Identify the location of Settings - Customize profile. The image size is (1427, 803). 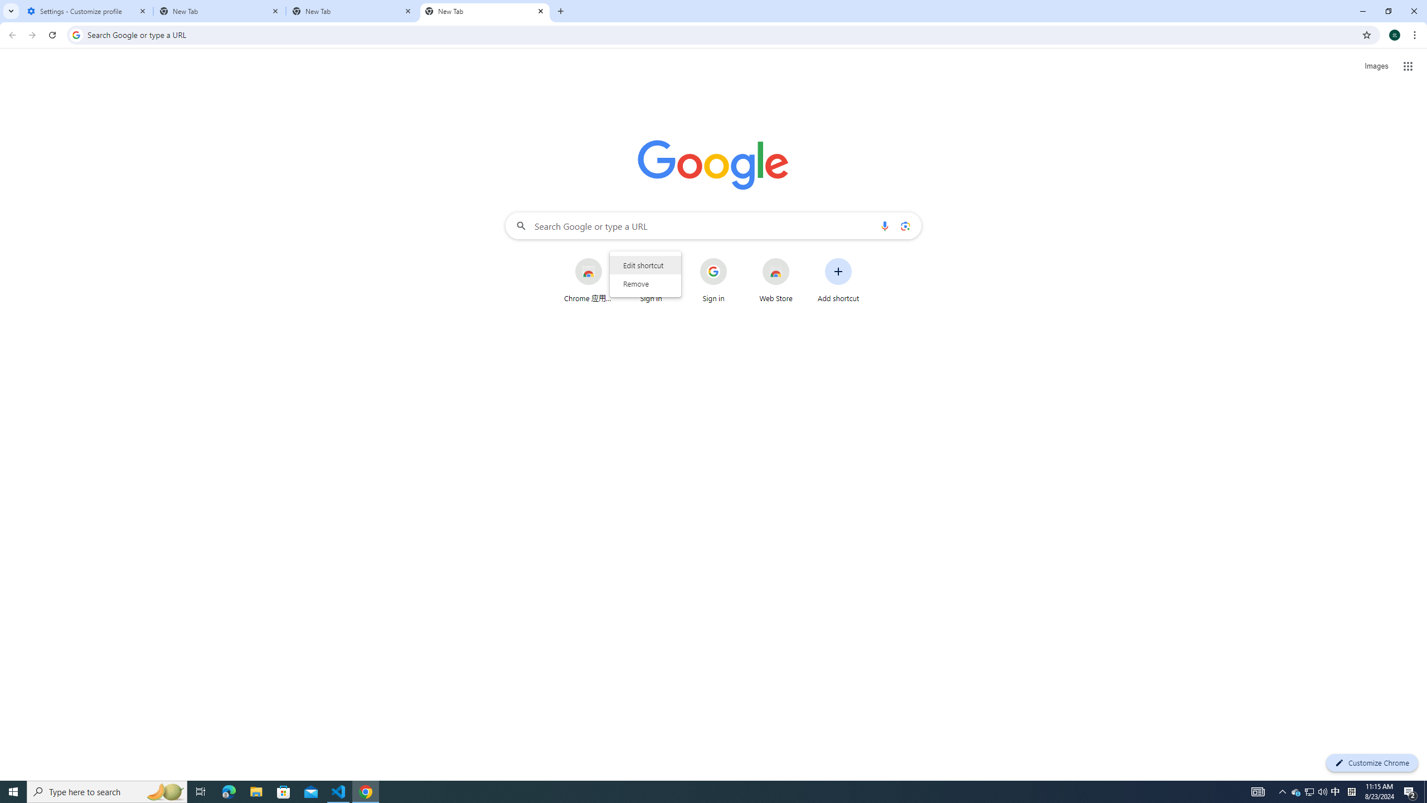
(87, 11).